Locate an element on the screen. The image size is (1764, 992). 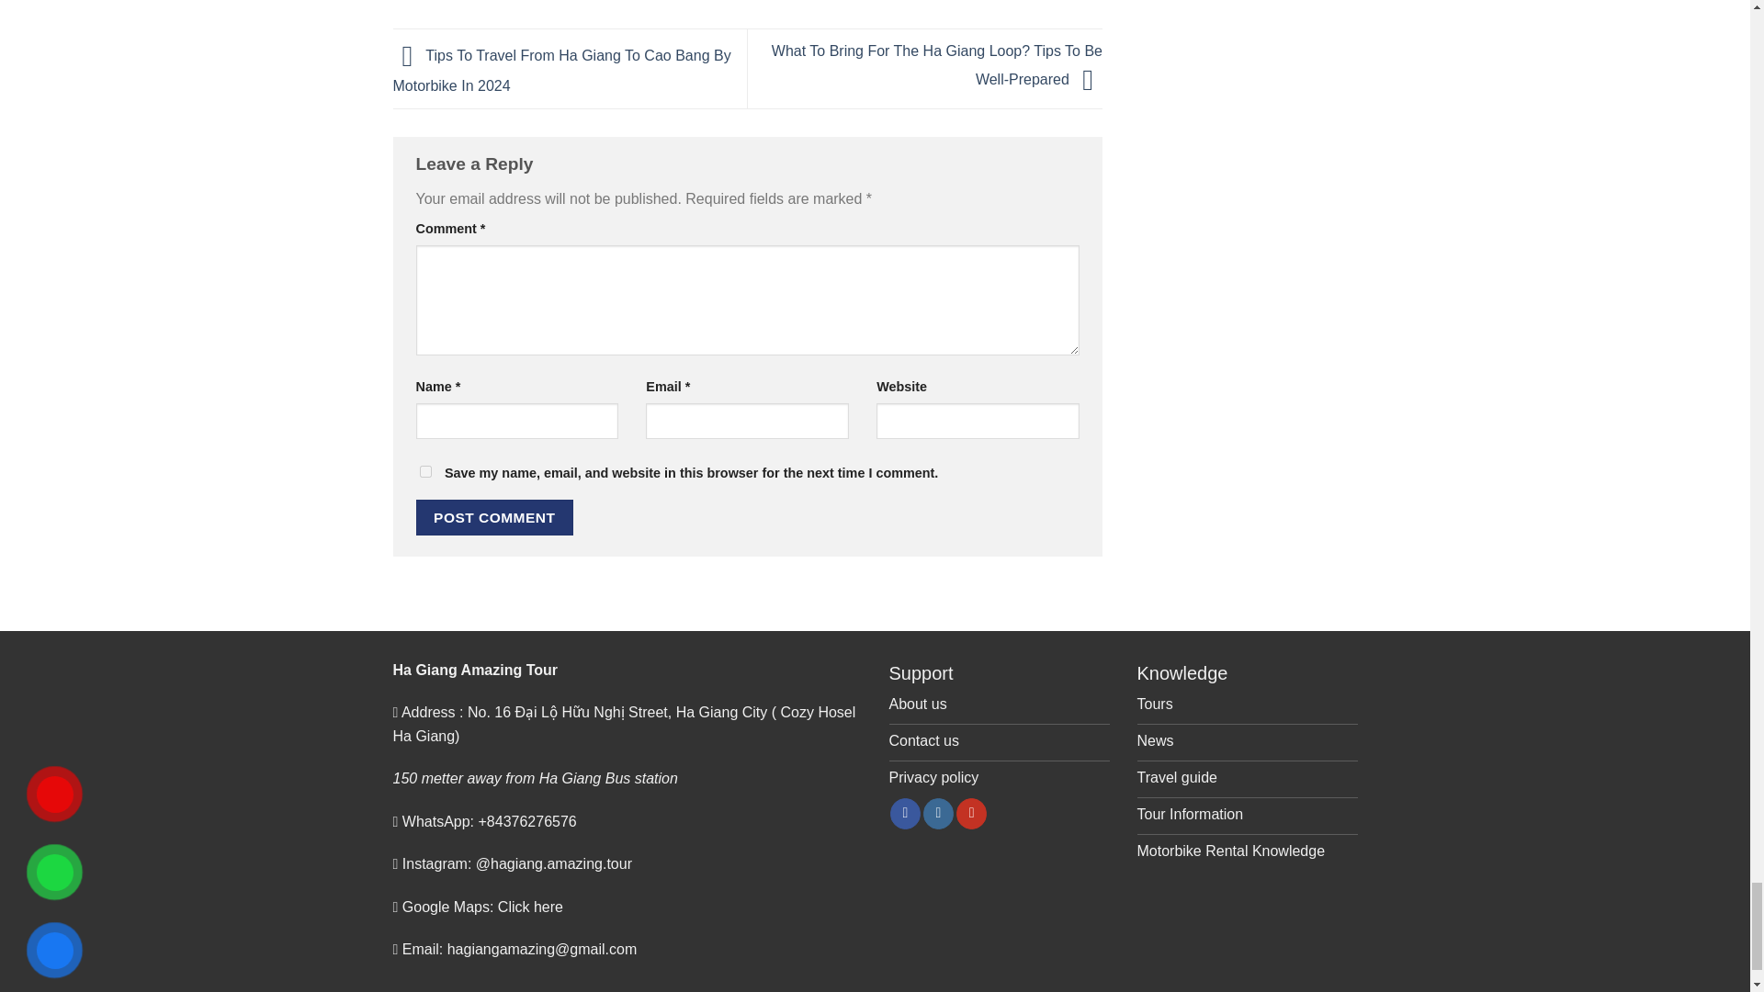
Follow on Instagram is located at coordinates (938, 814).